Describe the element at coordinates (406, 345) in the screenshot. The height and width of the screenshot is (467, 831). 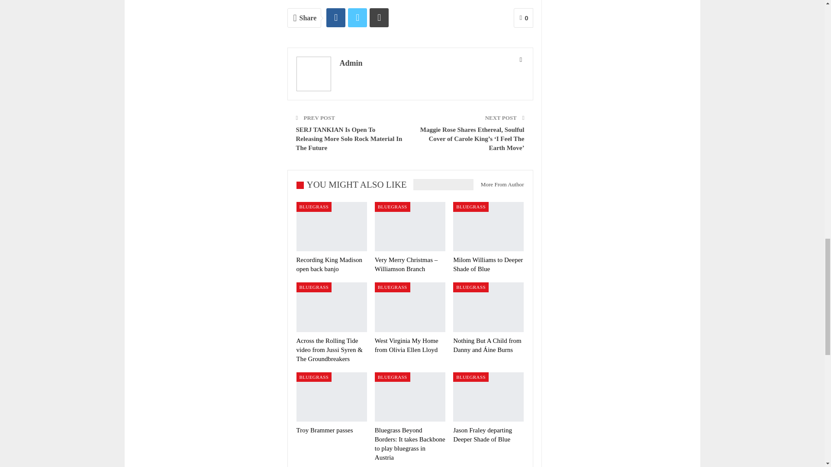
I see `West Virginia My Home from Olivia Ellen Lloyd` at that location.